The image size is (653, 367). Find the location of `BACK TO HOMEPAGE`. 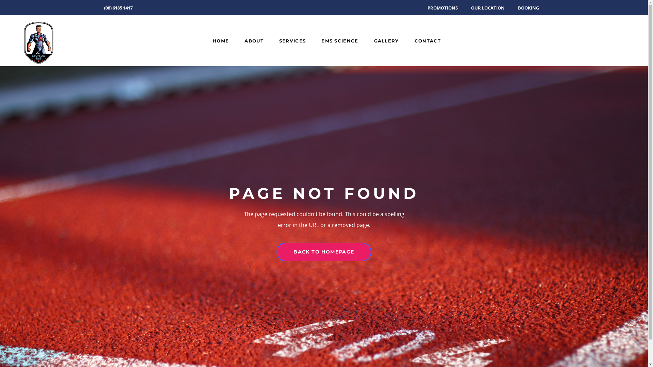

BACK TO HOMEPAGE is located at coordinates (324, 252).